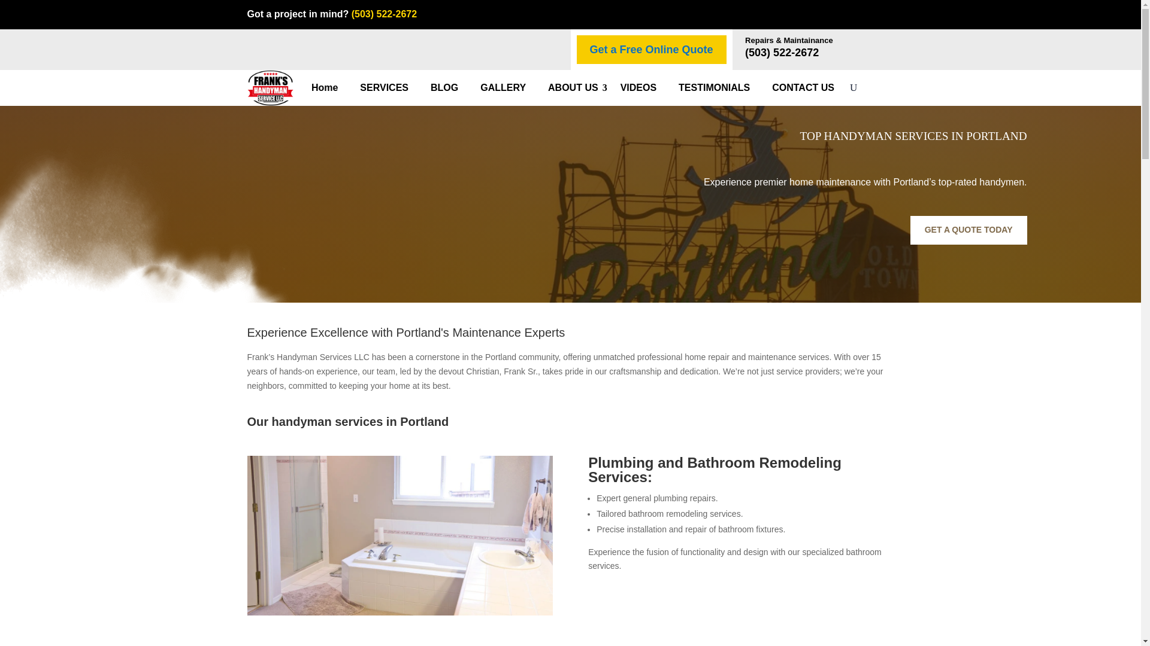 This screenshot has width=1150, height=646. What do you see at coordinates (650, 50) in the screenshot?
I see `Get a Free Online Quote` at bounding box center [650, 50].